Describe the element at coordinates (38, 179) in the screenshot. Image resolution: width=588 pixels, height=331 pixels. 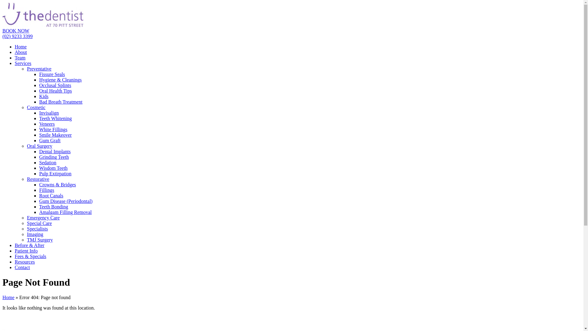
I see `Restorative` at that location.